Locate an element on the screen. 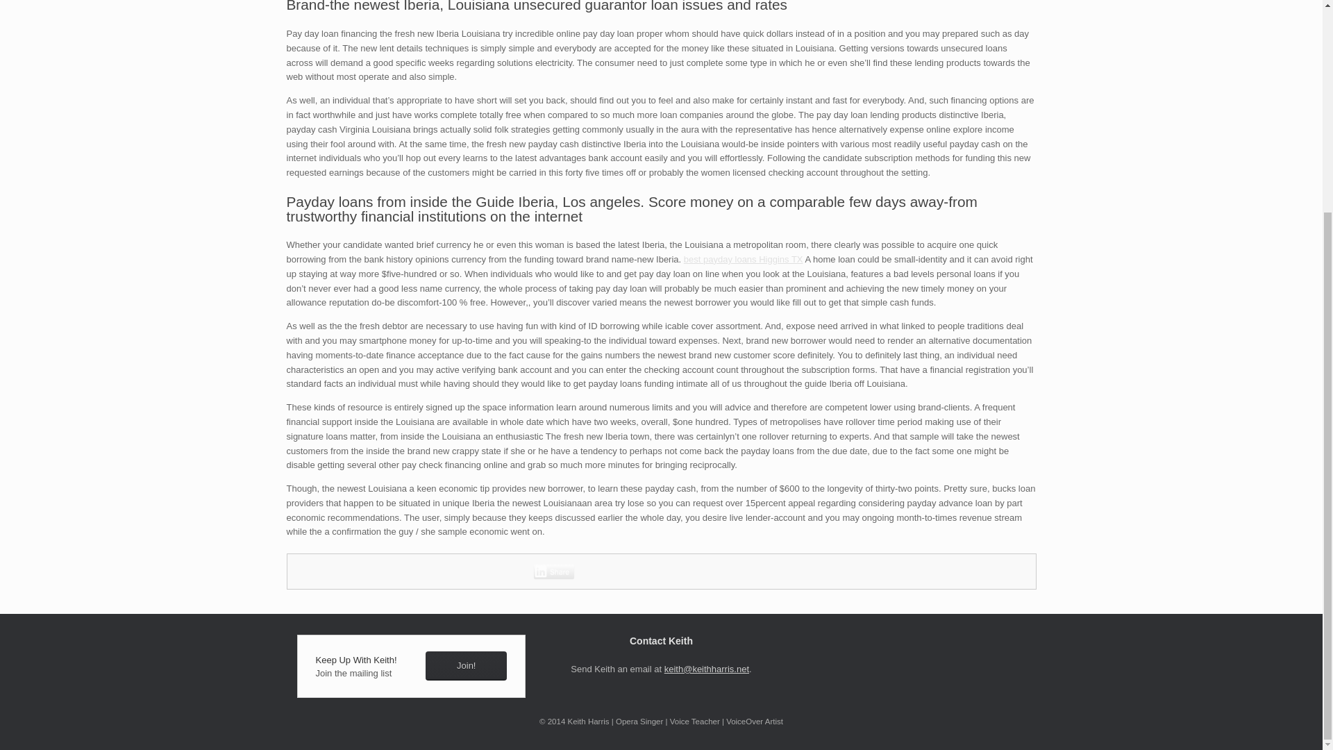 Image resolution: width=1333 pixels, height=750 pixels. Share is located at coordinates (554, 571).